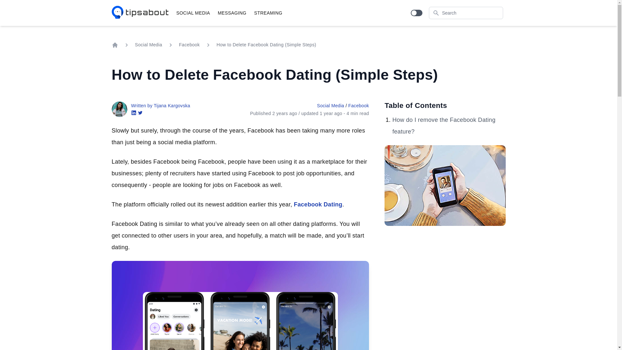 The height and width of the screenshot is (350, 622). I want to click on Twitter, so click(140, 113).